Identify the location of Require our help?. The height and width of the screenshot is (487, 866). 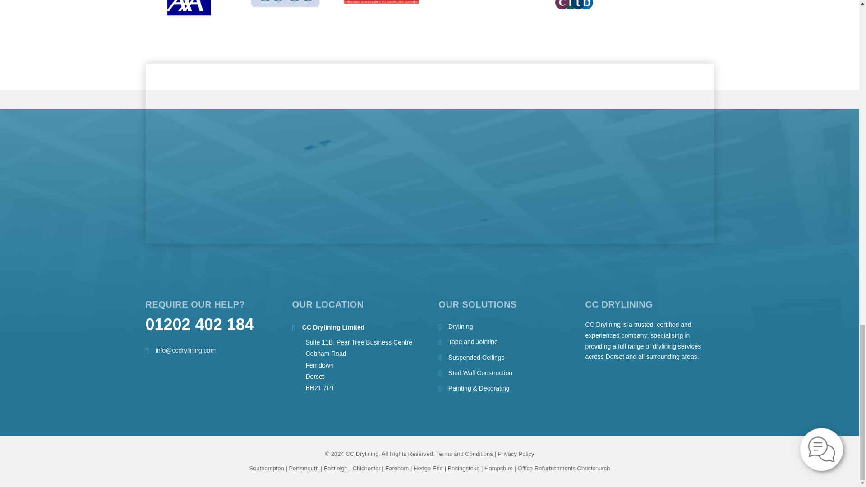
(195, 304).